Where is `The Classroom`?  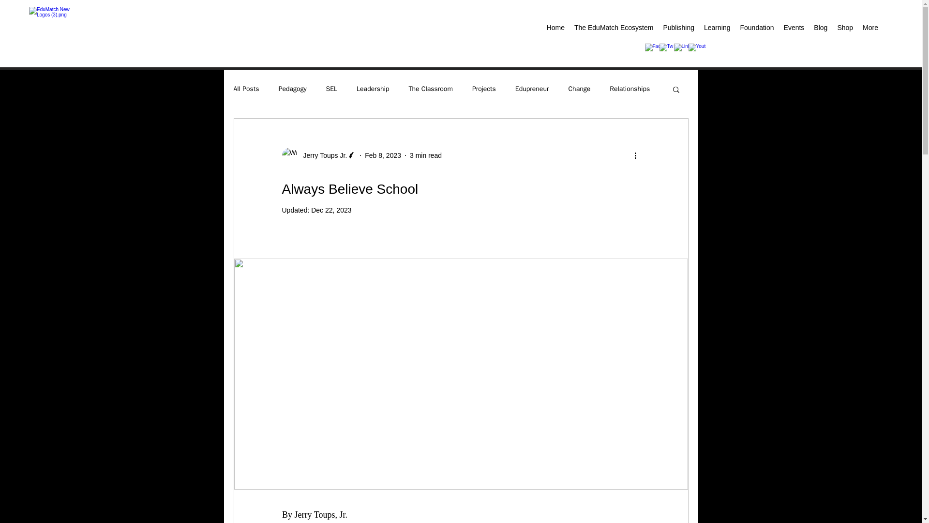
The Classroom is located at coordinates (431, 89).